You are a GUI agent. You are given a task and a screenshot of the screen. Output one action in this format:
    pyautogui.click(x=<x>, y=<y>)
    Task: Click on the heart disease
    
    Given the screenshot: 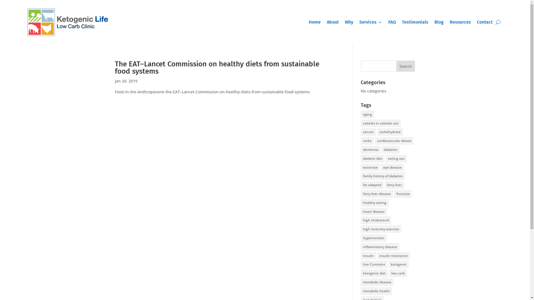 What is the action you would take?
    pyautogui.click(x=374, y=212)
    